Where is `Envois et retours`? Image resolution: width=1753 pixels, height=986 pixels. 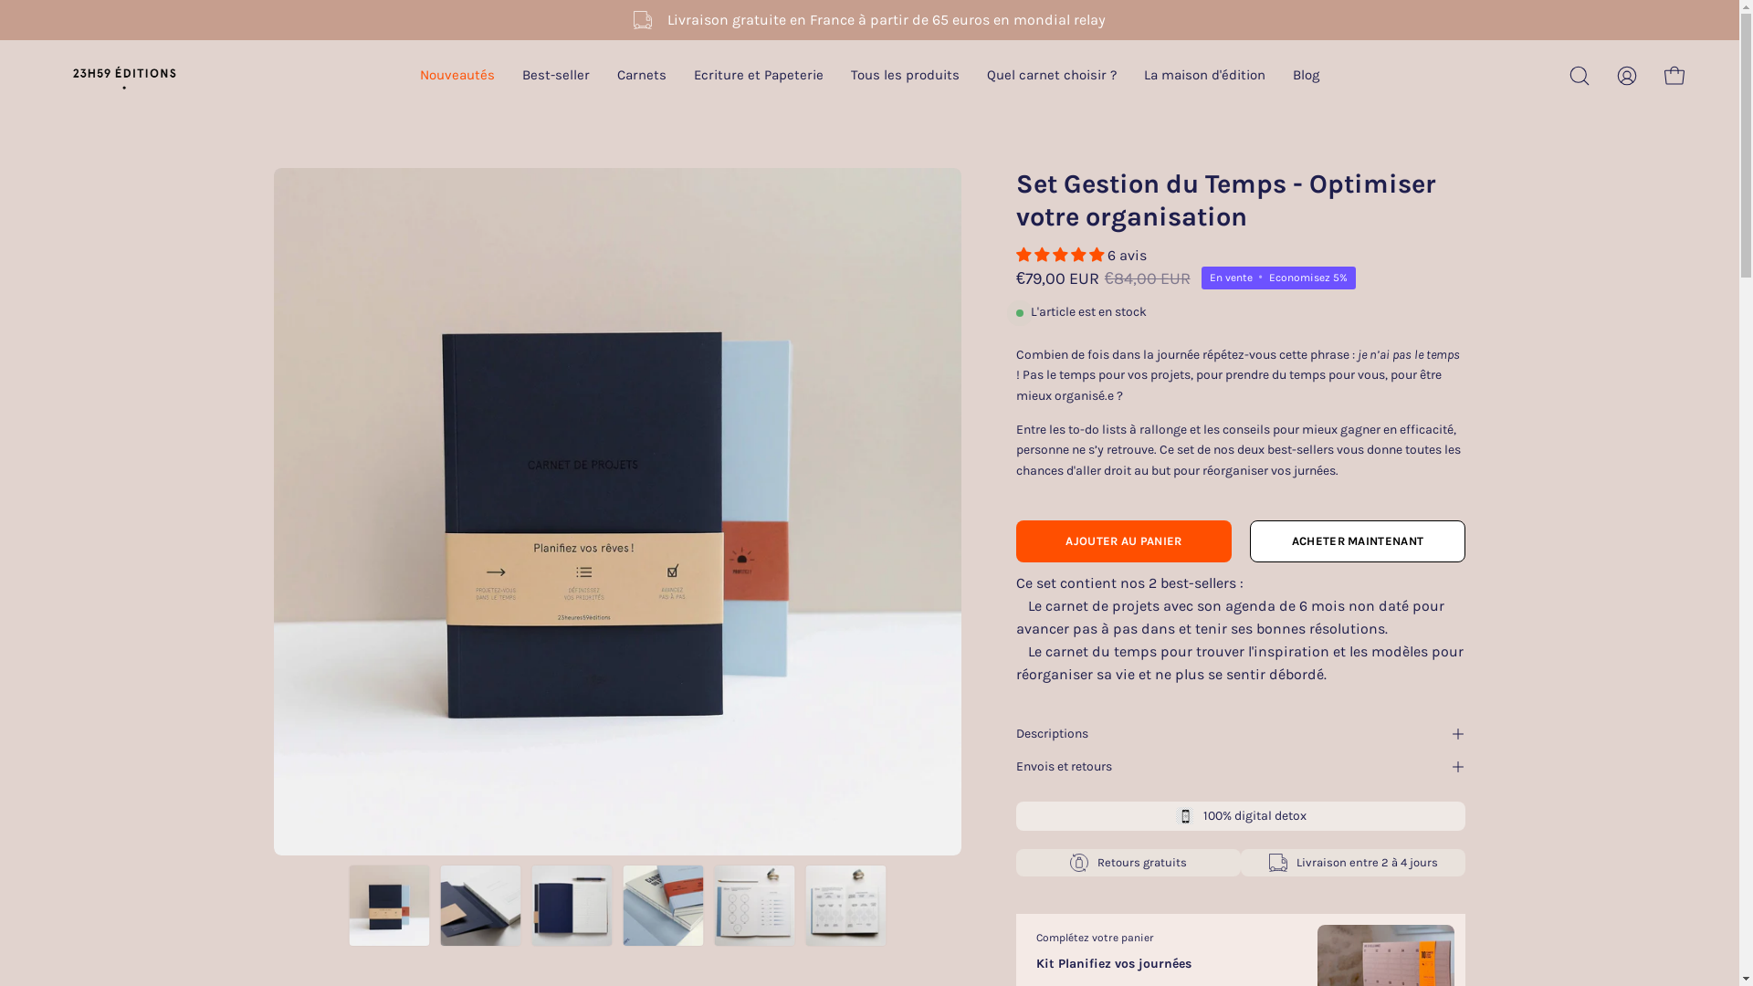
Envois et retours is located at coordinates (1241, 767).